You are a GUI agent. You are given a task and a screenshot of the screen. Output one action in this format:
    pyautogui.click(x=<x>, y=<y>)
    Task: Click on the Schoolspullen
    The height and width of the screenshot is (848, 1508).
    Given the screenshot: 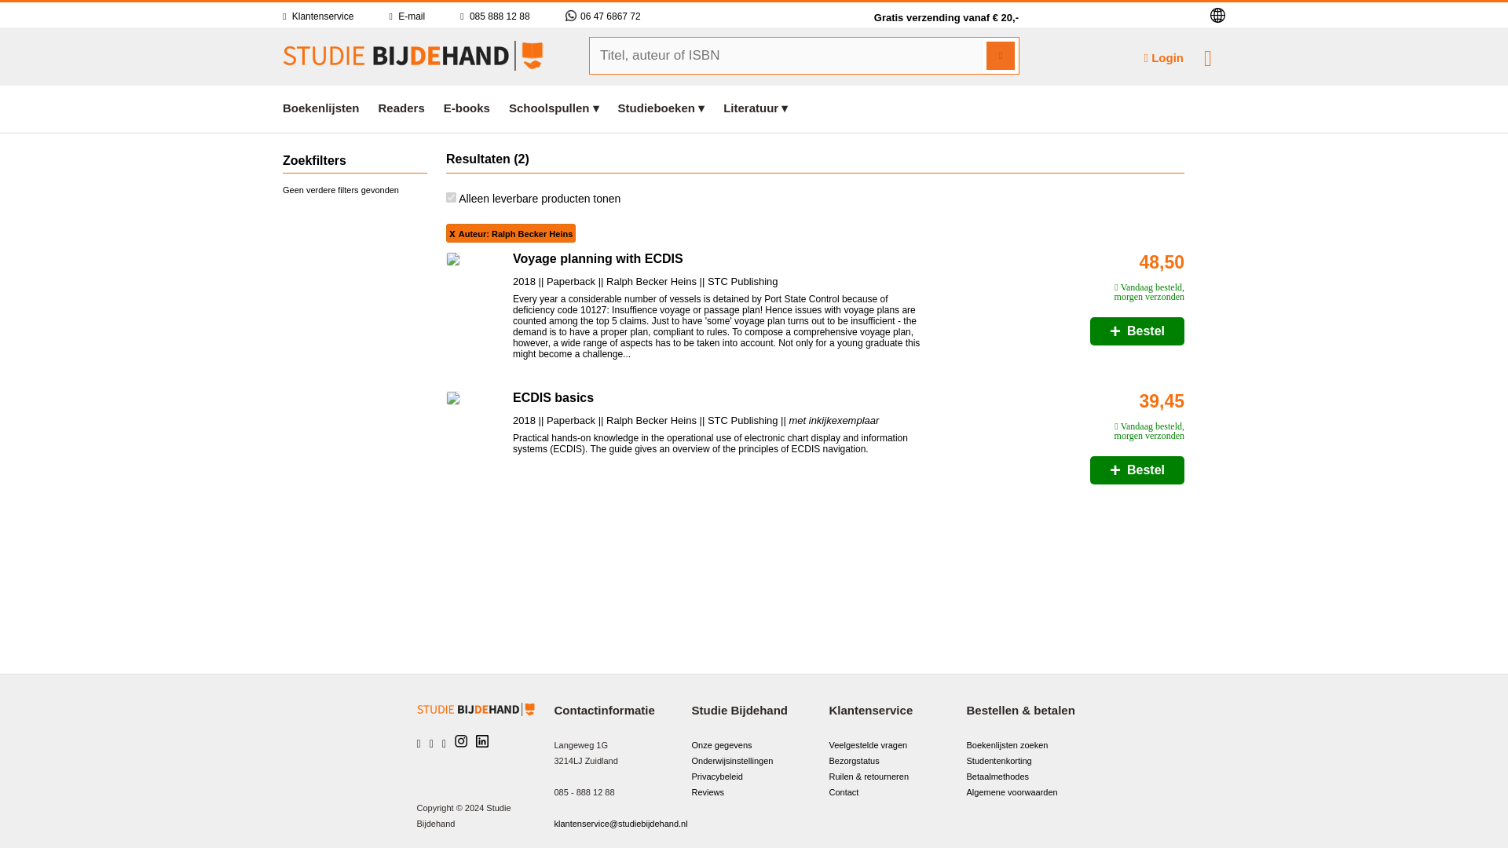 What is the action you would take?
    pyautogui.click(x=554, y=107)
    